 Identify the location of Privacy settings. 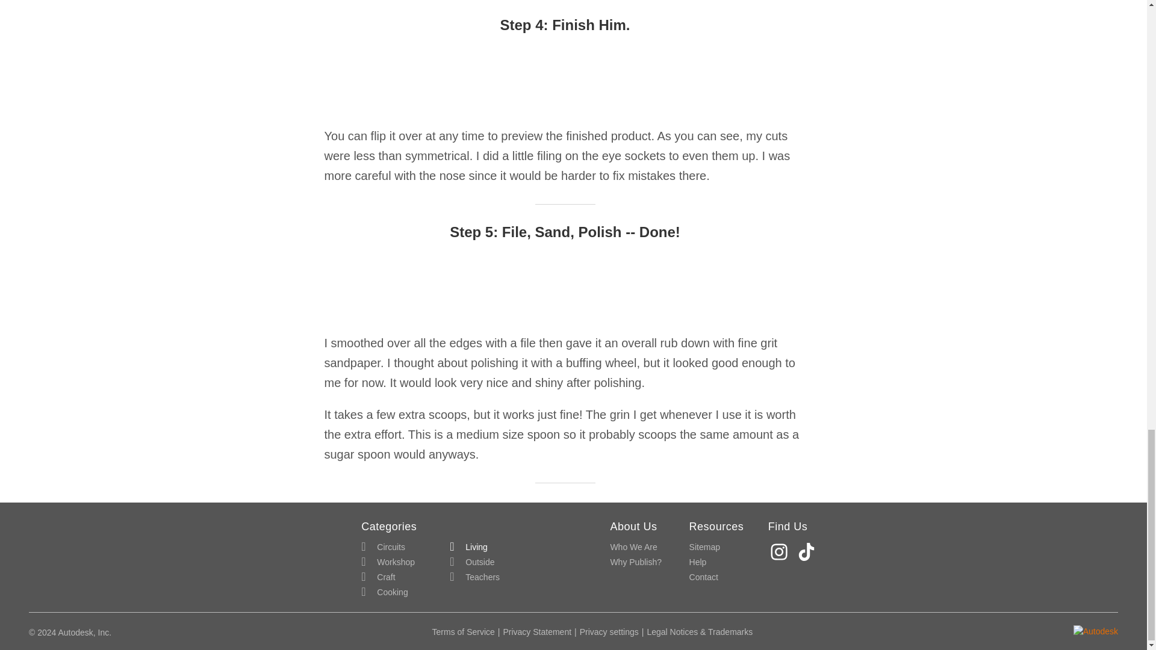
(609, 632).